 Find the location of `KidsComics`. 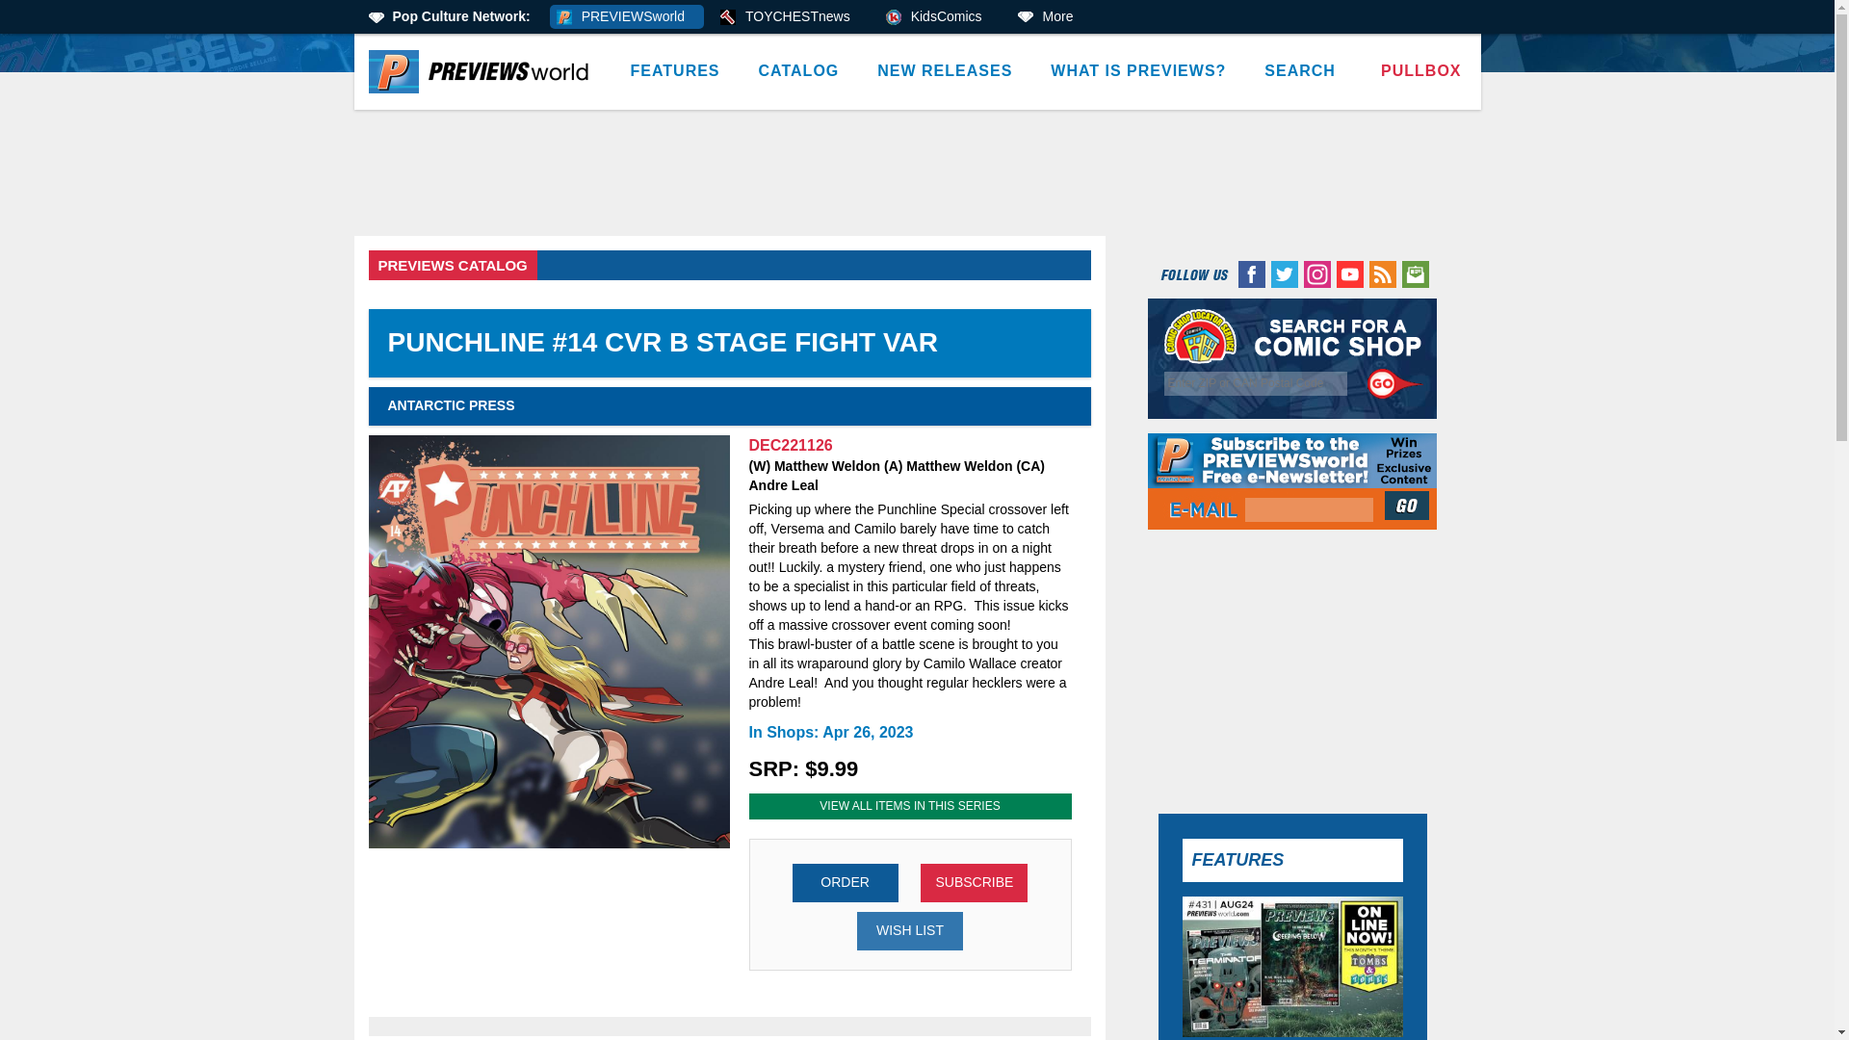

KidsComics is located at coordinates (940, 17).